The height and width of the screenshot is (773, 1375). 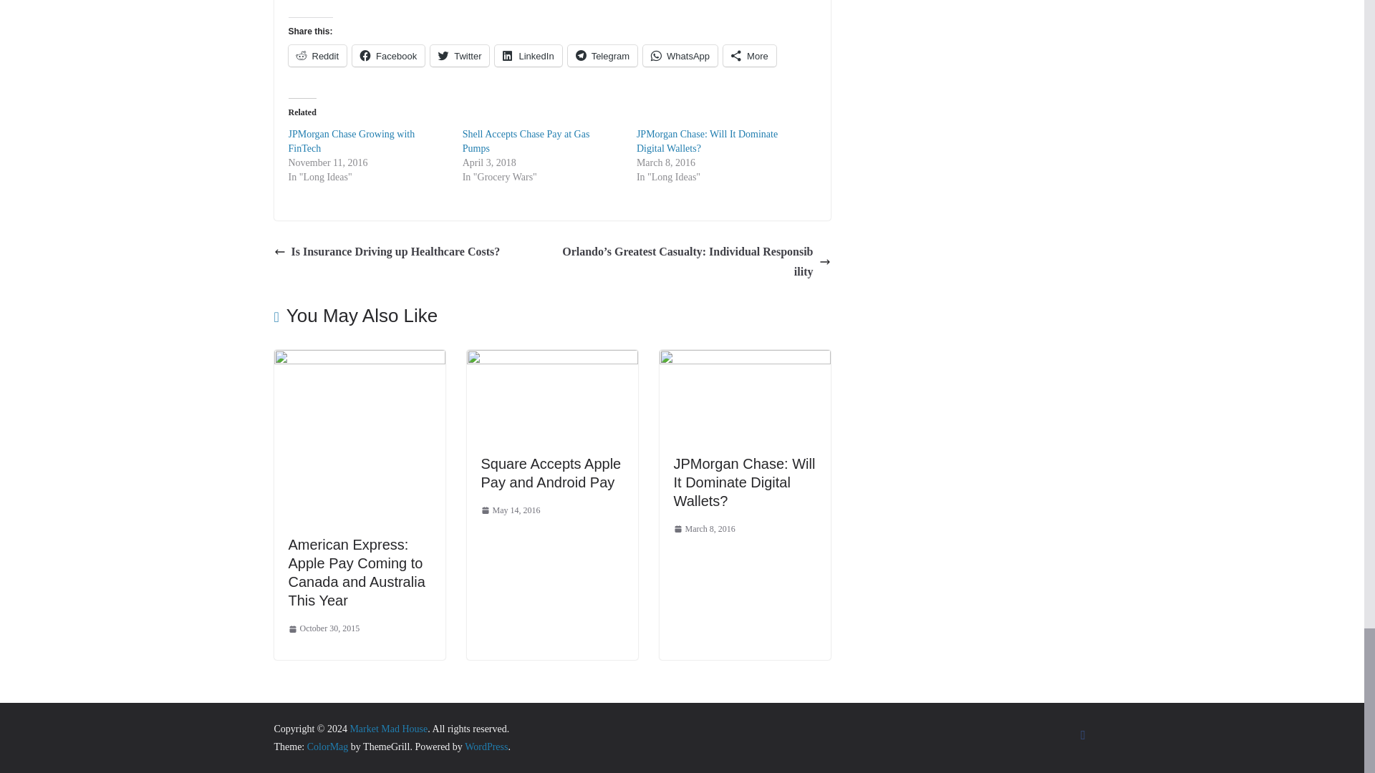 What do you see at coordinates (388, 55) in the screenshot?
I see `Click to share on Facebook` at bounding box center [388, 55].